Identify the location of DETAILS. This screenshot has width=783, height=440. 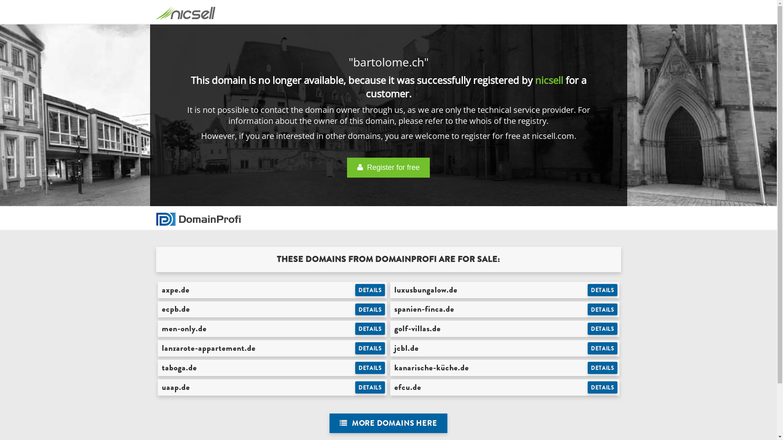
(603, 310).